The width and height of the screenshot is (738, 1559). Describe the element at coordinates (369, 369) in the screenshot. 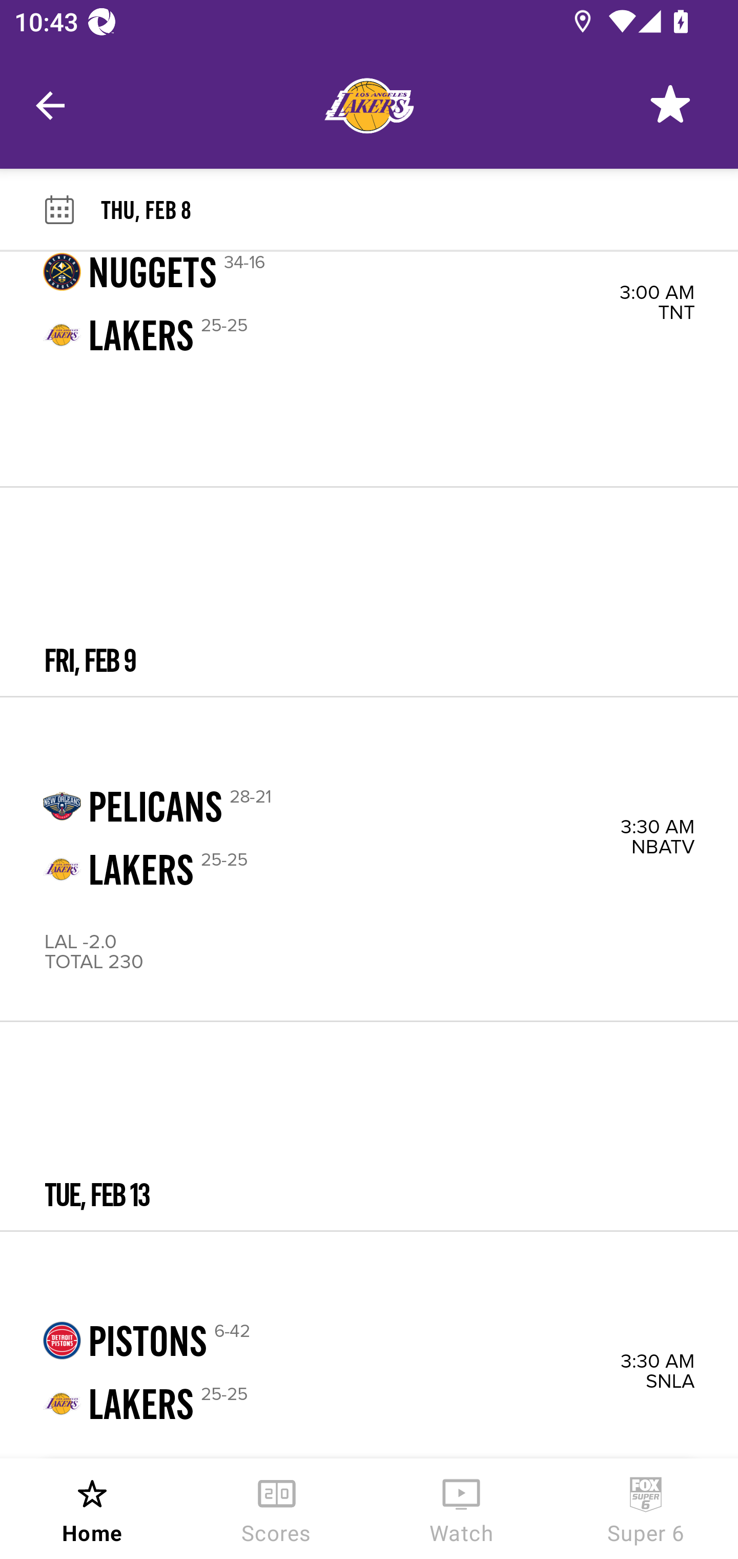

I see `NUGGETS 34-16 3:00 AM LAKERS 25-25 TNT` at that location.